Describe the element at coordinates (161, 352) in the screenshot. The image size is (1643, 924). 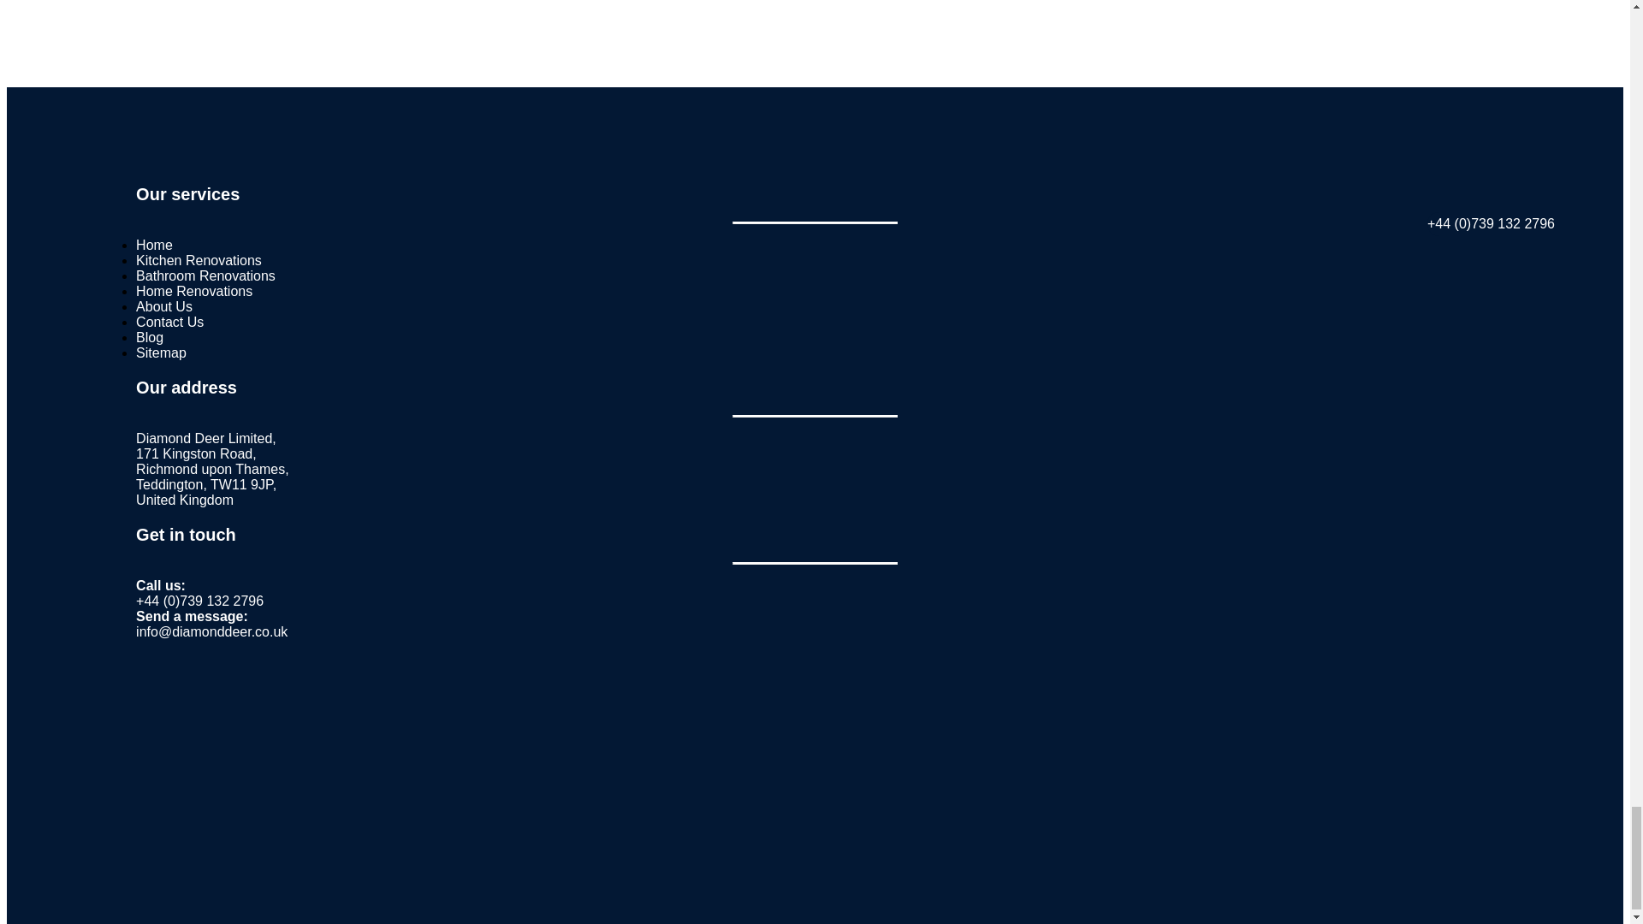
I see `Sitemap` at that location.